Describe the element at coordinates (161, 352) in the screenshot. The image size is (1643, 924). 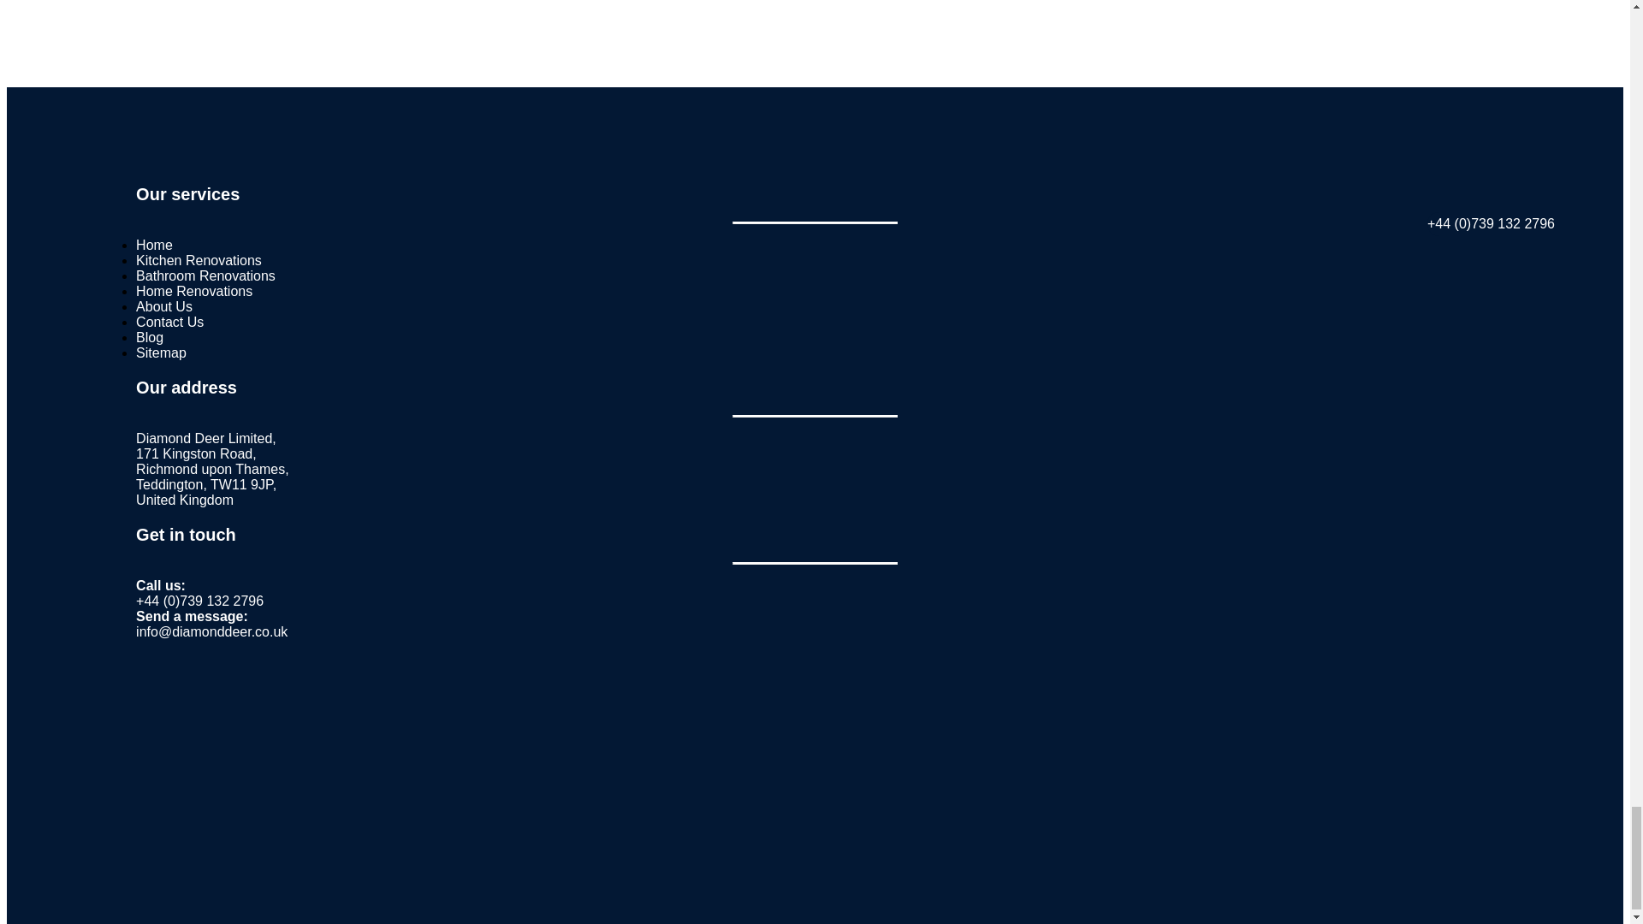
I see `Sitemap` at that location.